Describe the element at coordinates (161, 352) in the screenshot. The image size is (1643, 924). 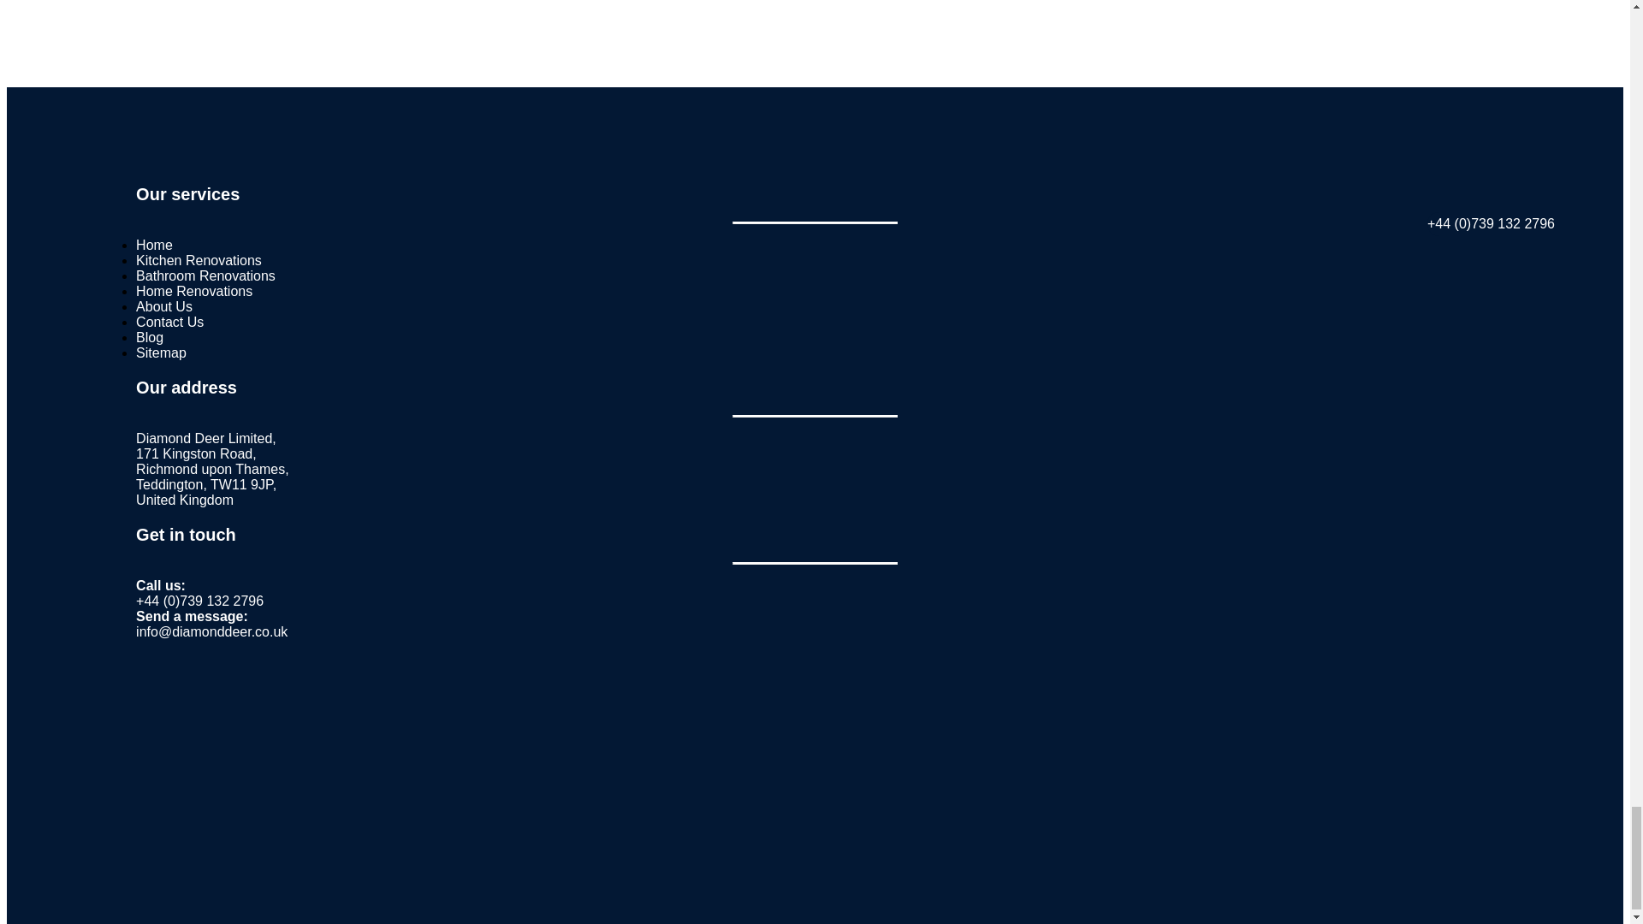
I see `Sitemap` at that location.